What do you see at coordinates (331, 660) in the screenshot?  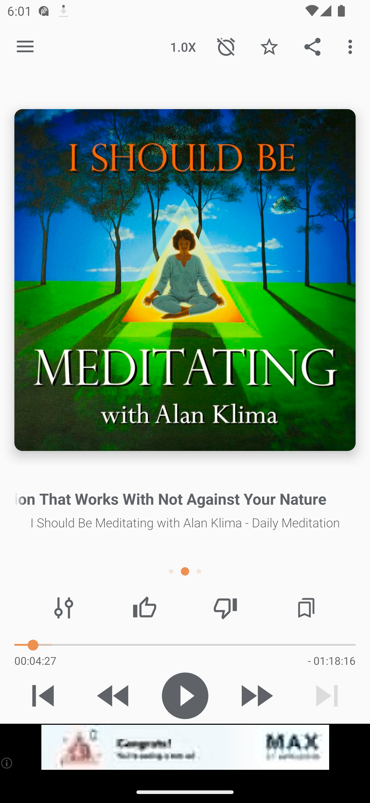 I see `- 01:18:16` at bounding box center [331, 660].